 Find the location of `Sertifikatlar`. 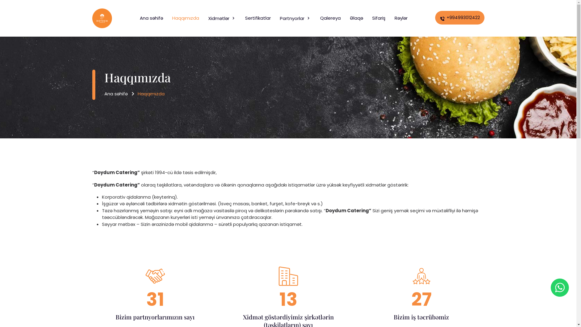

Sertifikatlar is located at coordinates (258, 18).